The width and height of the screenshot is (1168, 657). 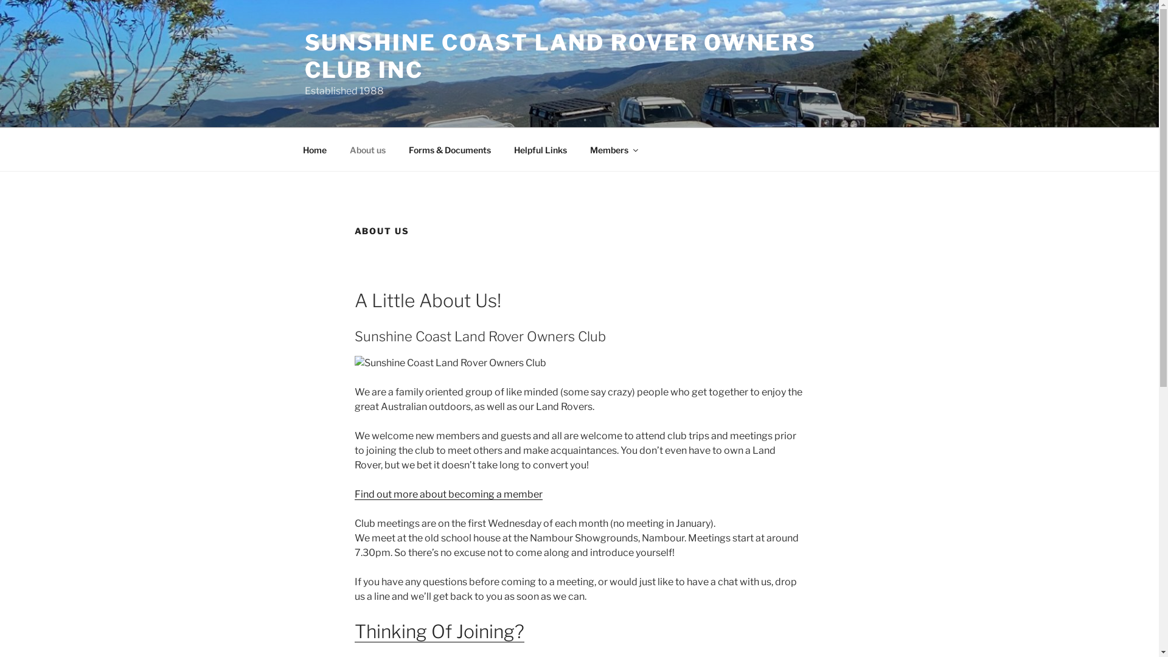 I want to click on About us, so click(x=368, y=150).